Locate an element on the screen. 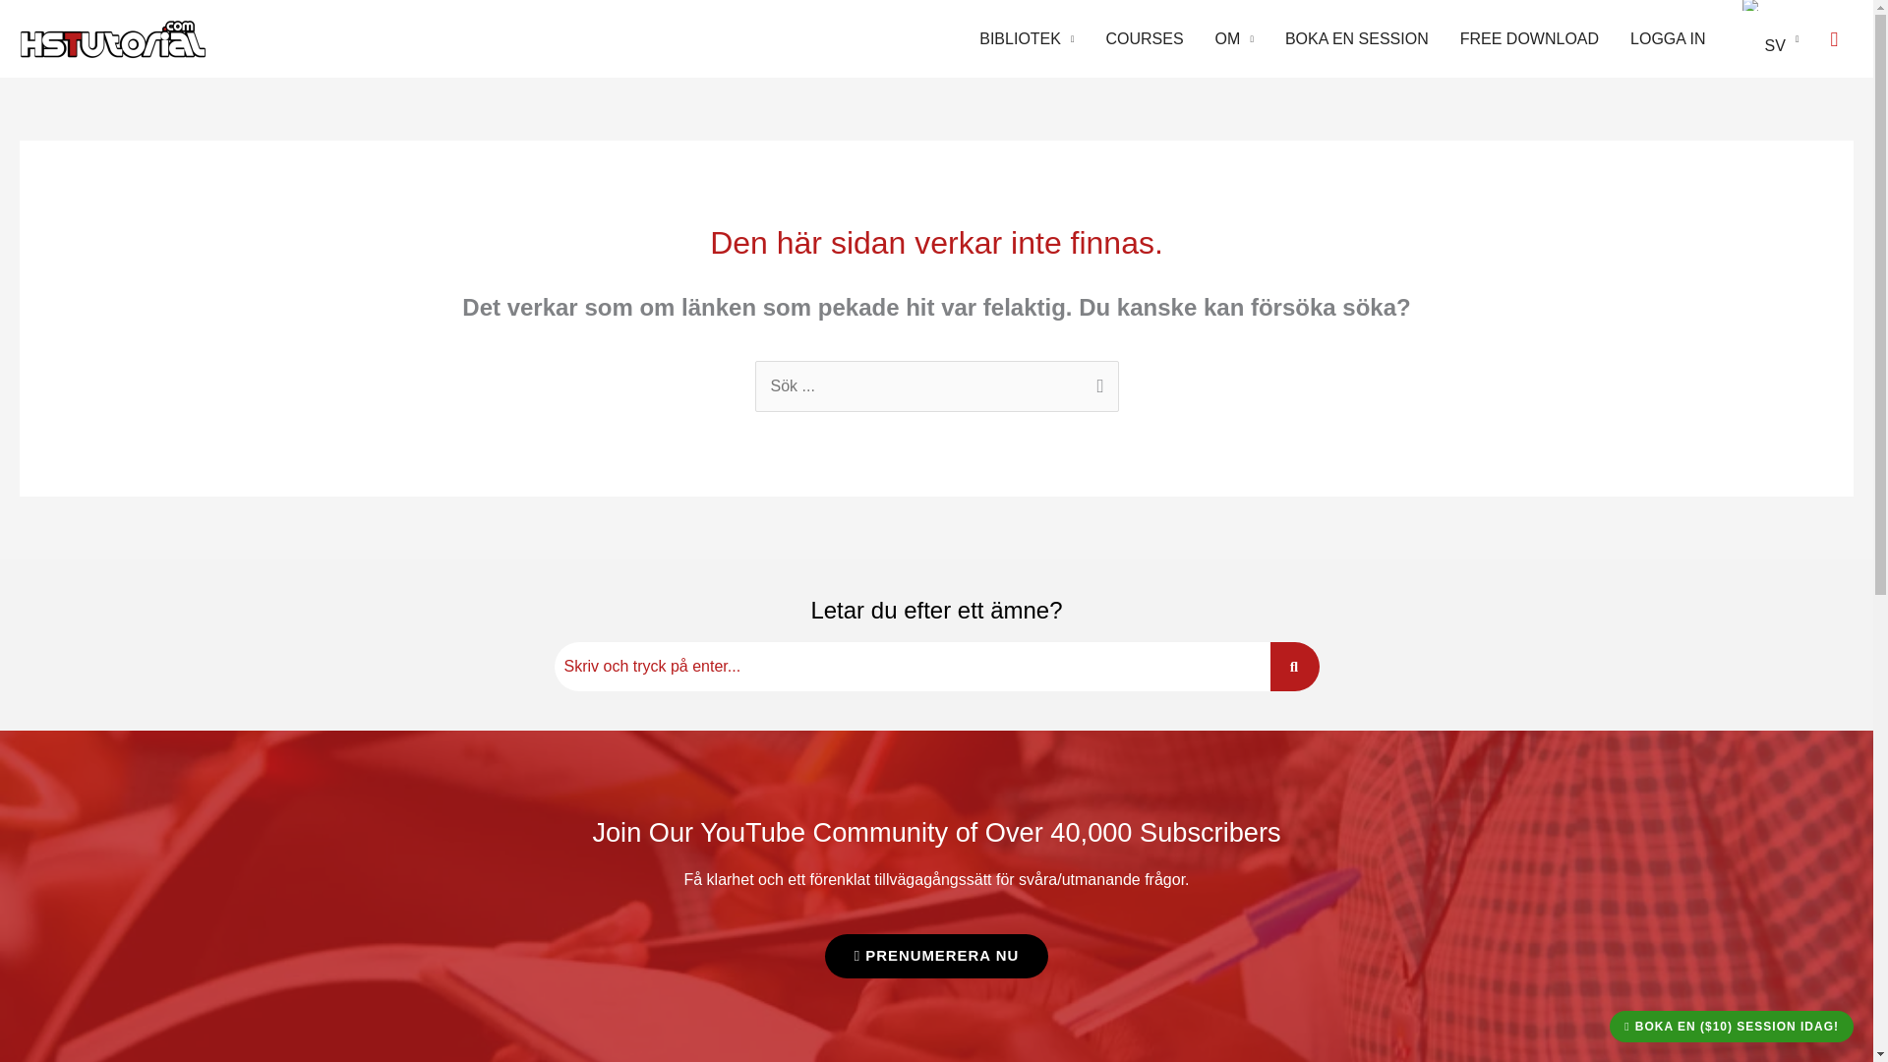 The height and width of the screenshot is (1062, 1888). COURSES is located at coordinates (1144, 38).